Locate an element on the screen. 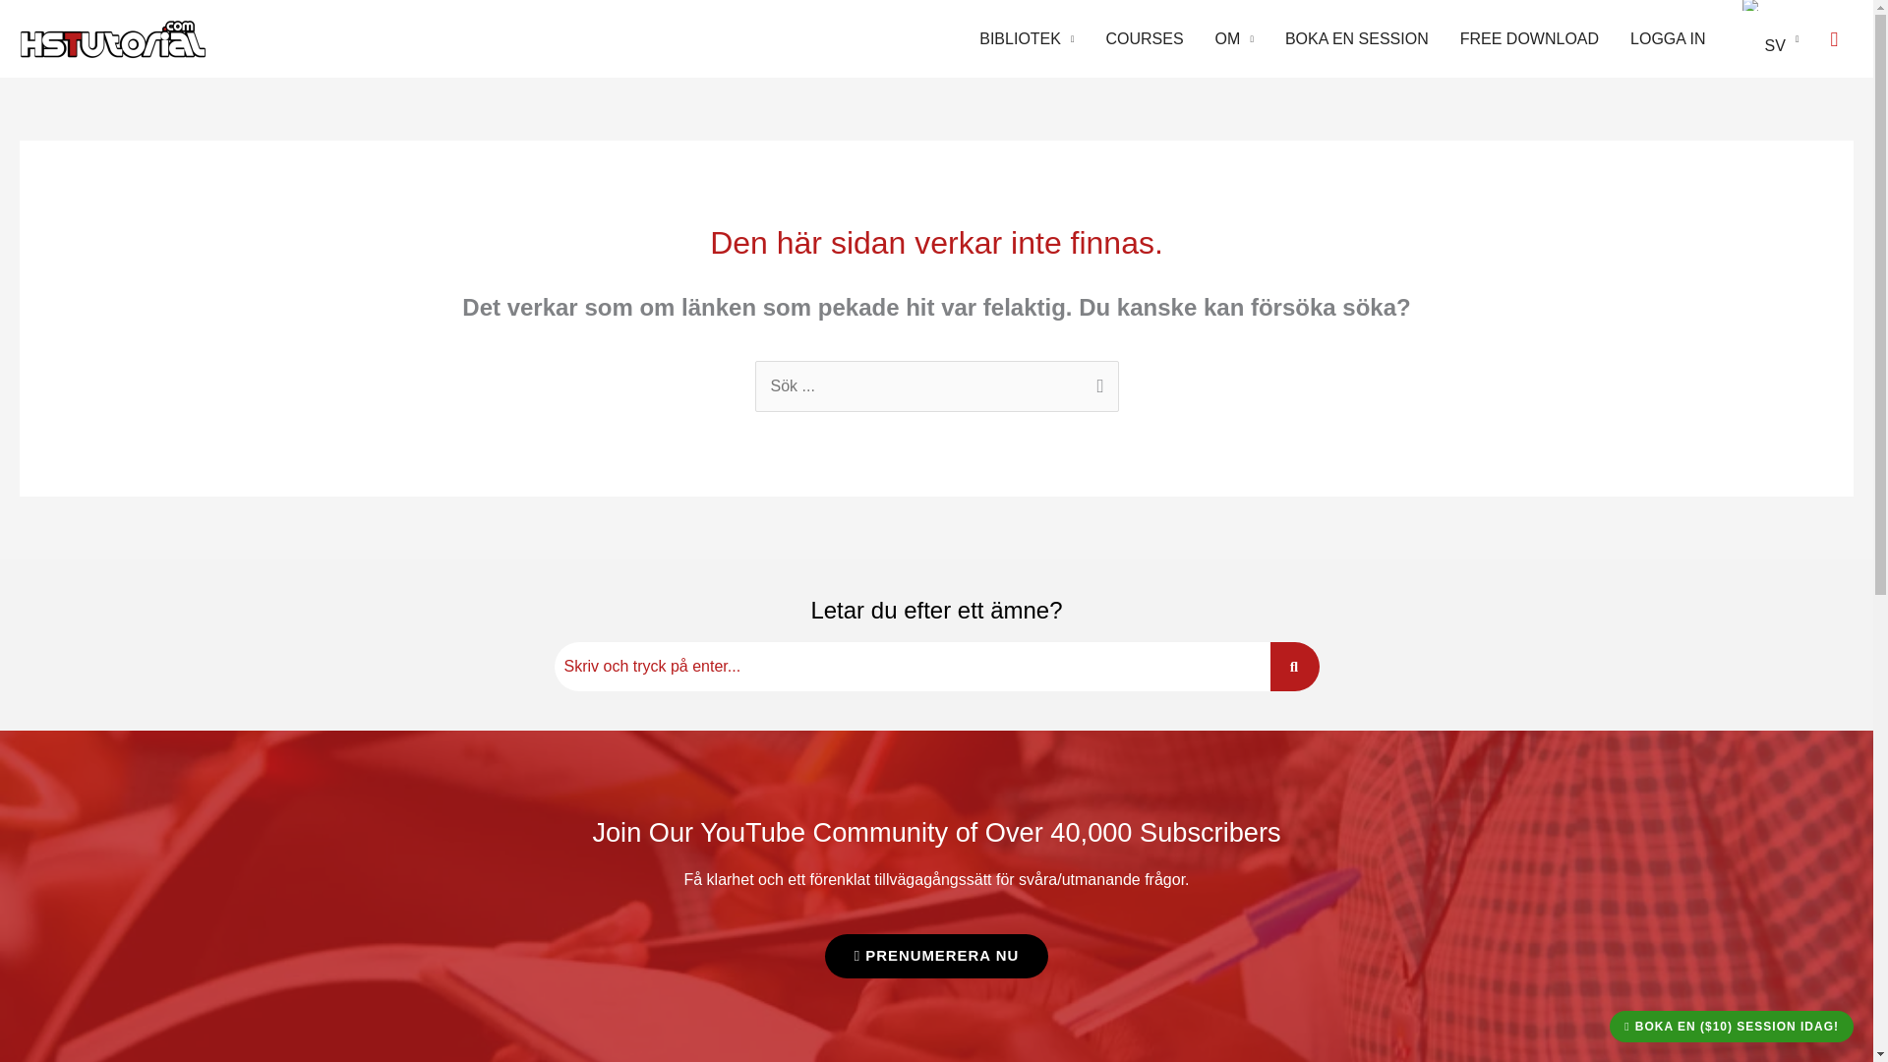 The height and width of the screenshot is (1062, 1888). COURSES is located at coordinates (1144, 38).